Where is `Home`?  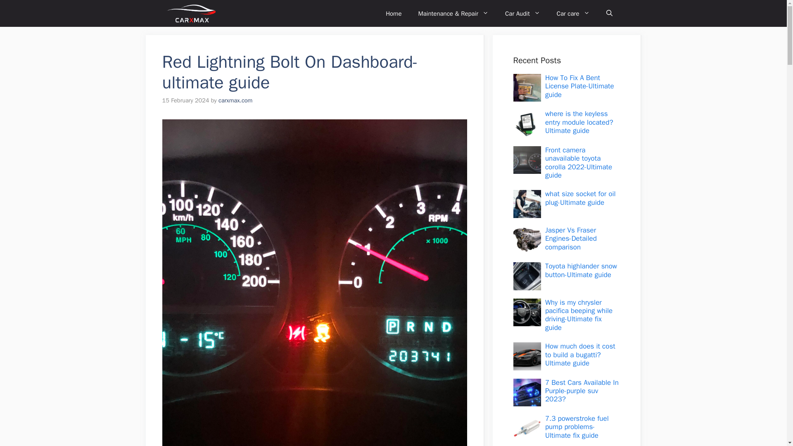 Home is located at coordinates (393, 13).